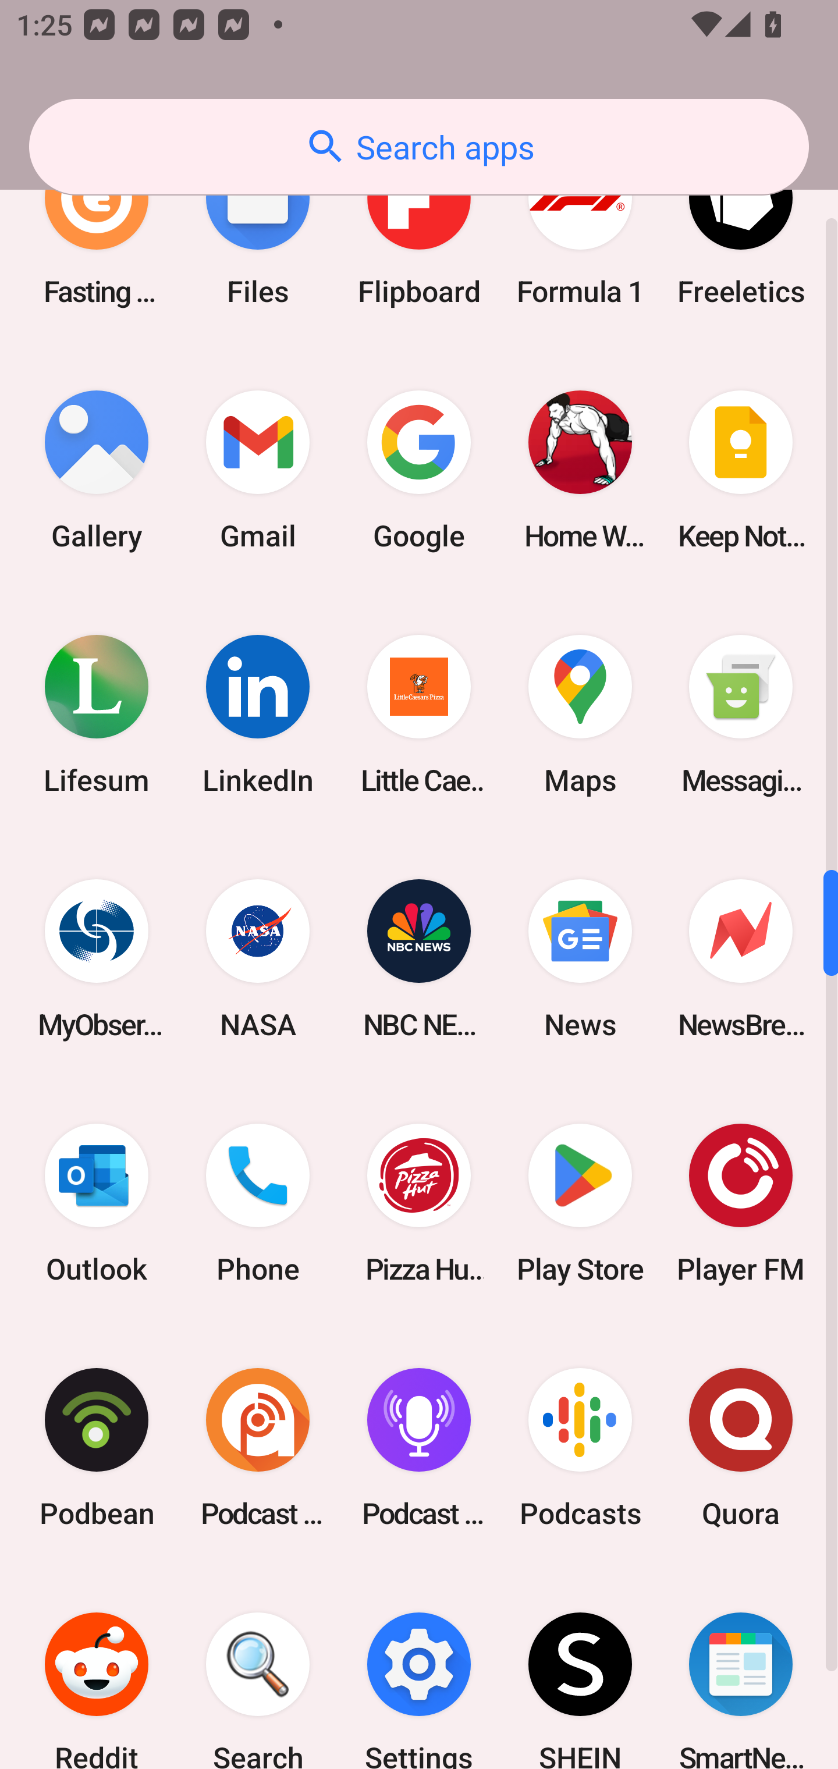 This screenshot has height=1769, width=838. I want to click on Maps, so click(580, 715).